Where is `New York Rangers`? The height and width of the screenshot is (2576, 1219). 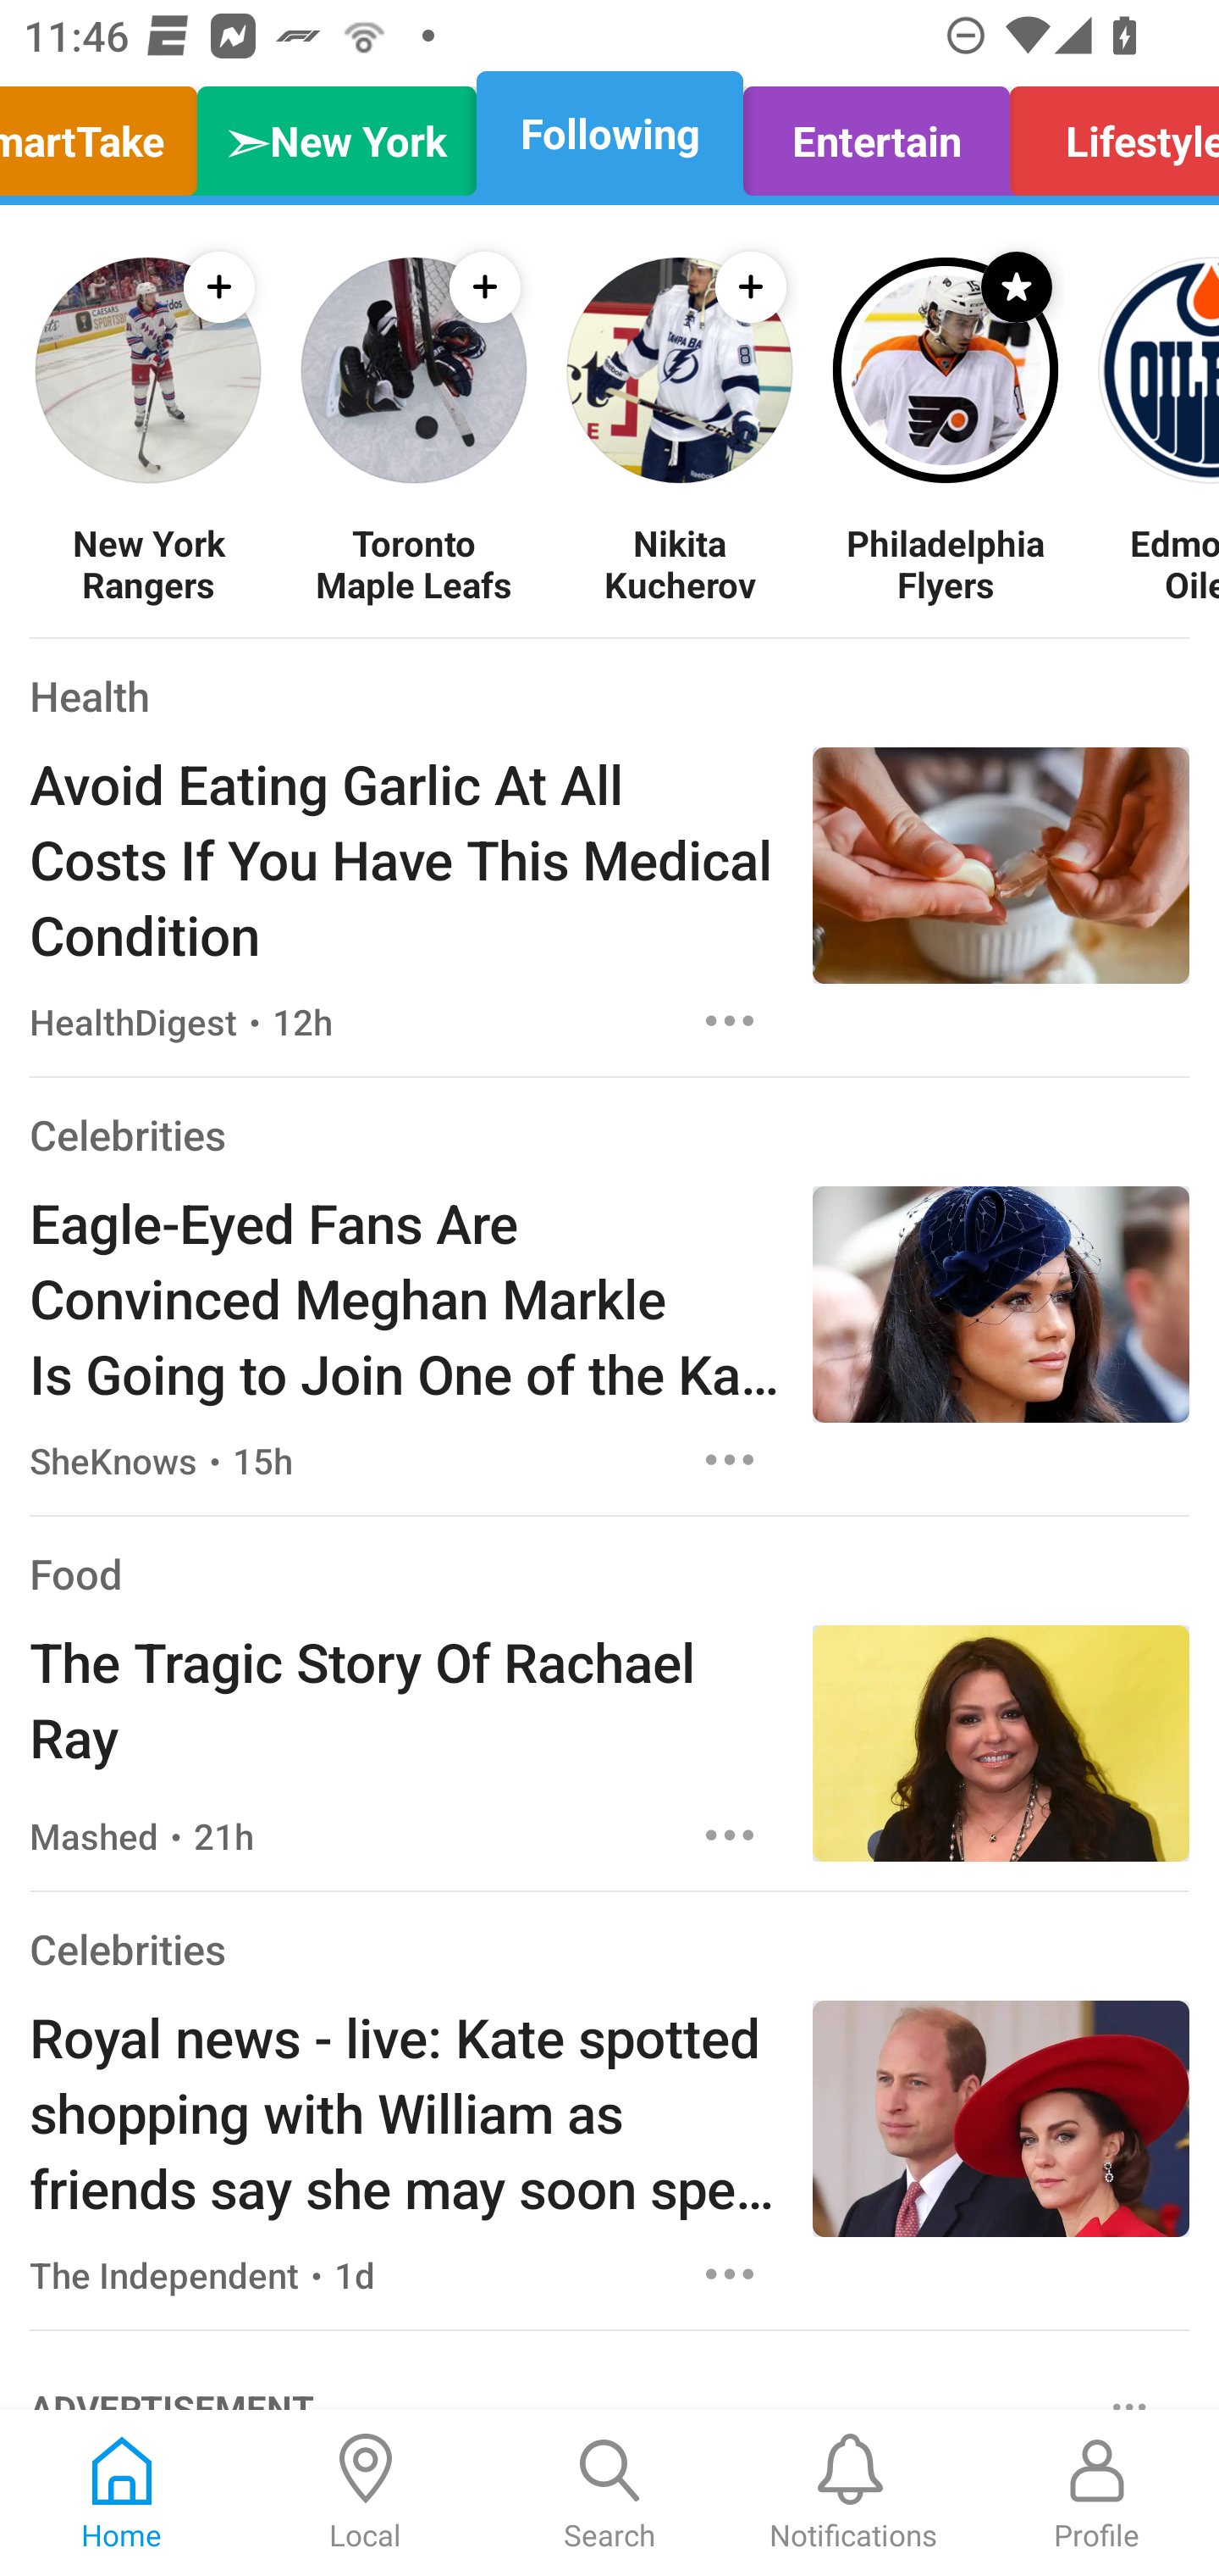 New York Rangers is located at coordinates (147, 563).